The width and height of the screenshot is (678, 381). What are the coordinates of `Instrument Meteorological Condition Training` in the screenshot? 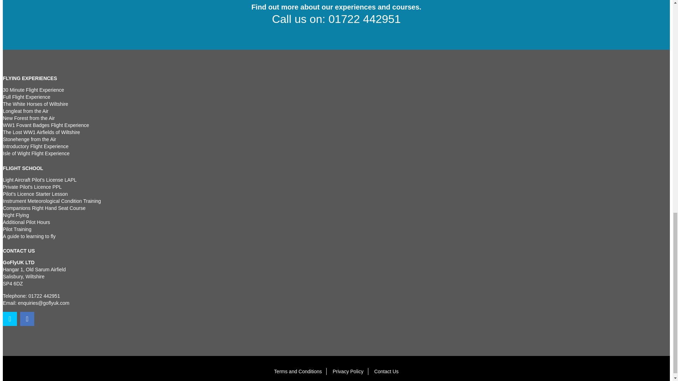 It's located at (52, 201).